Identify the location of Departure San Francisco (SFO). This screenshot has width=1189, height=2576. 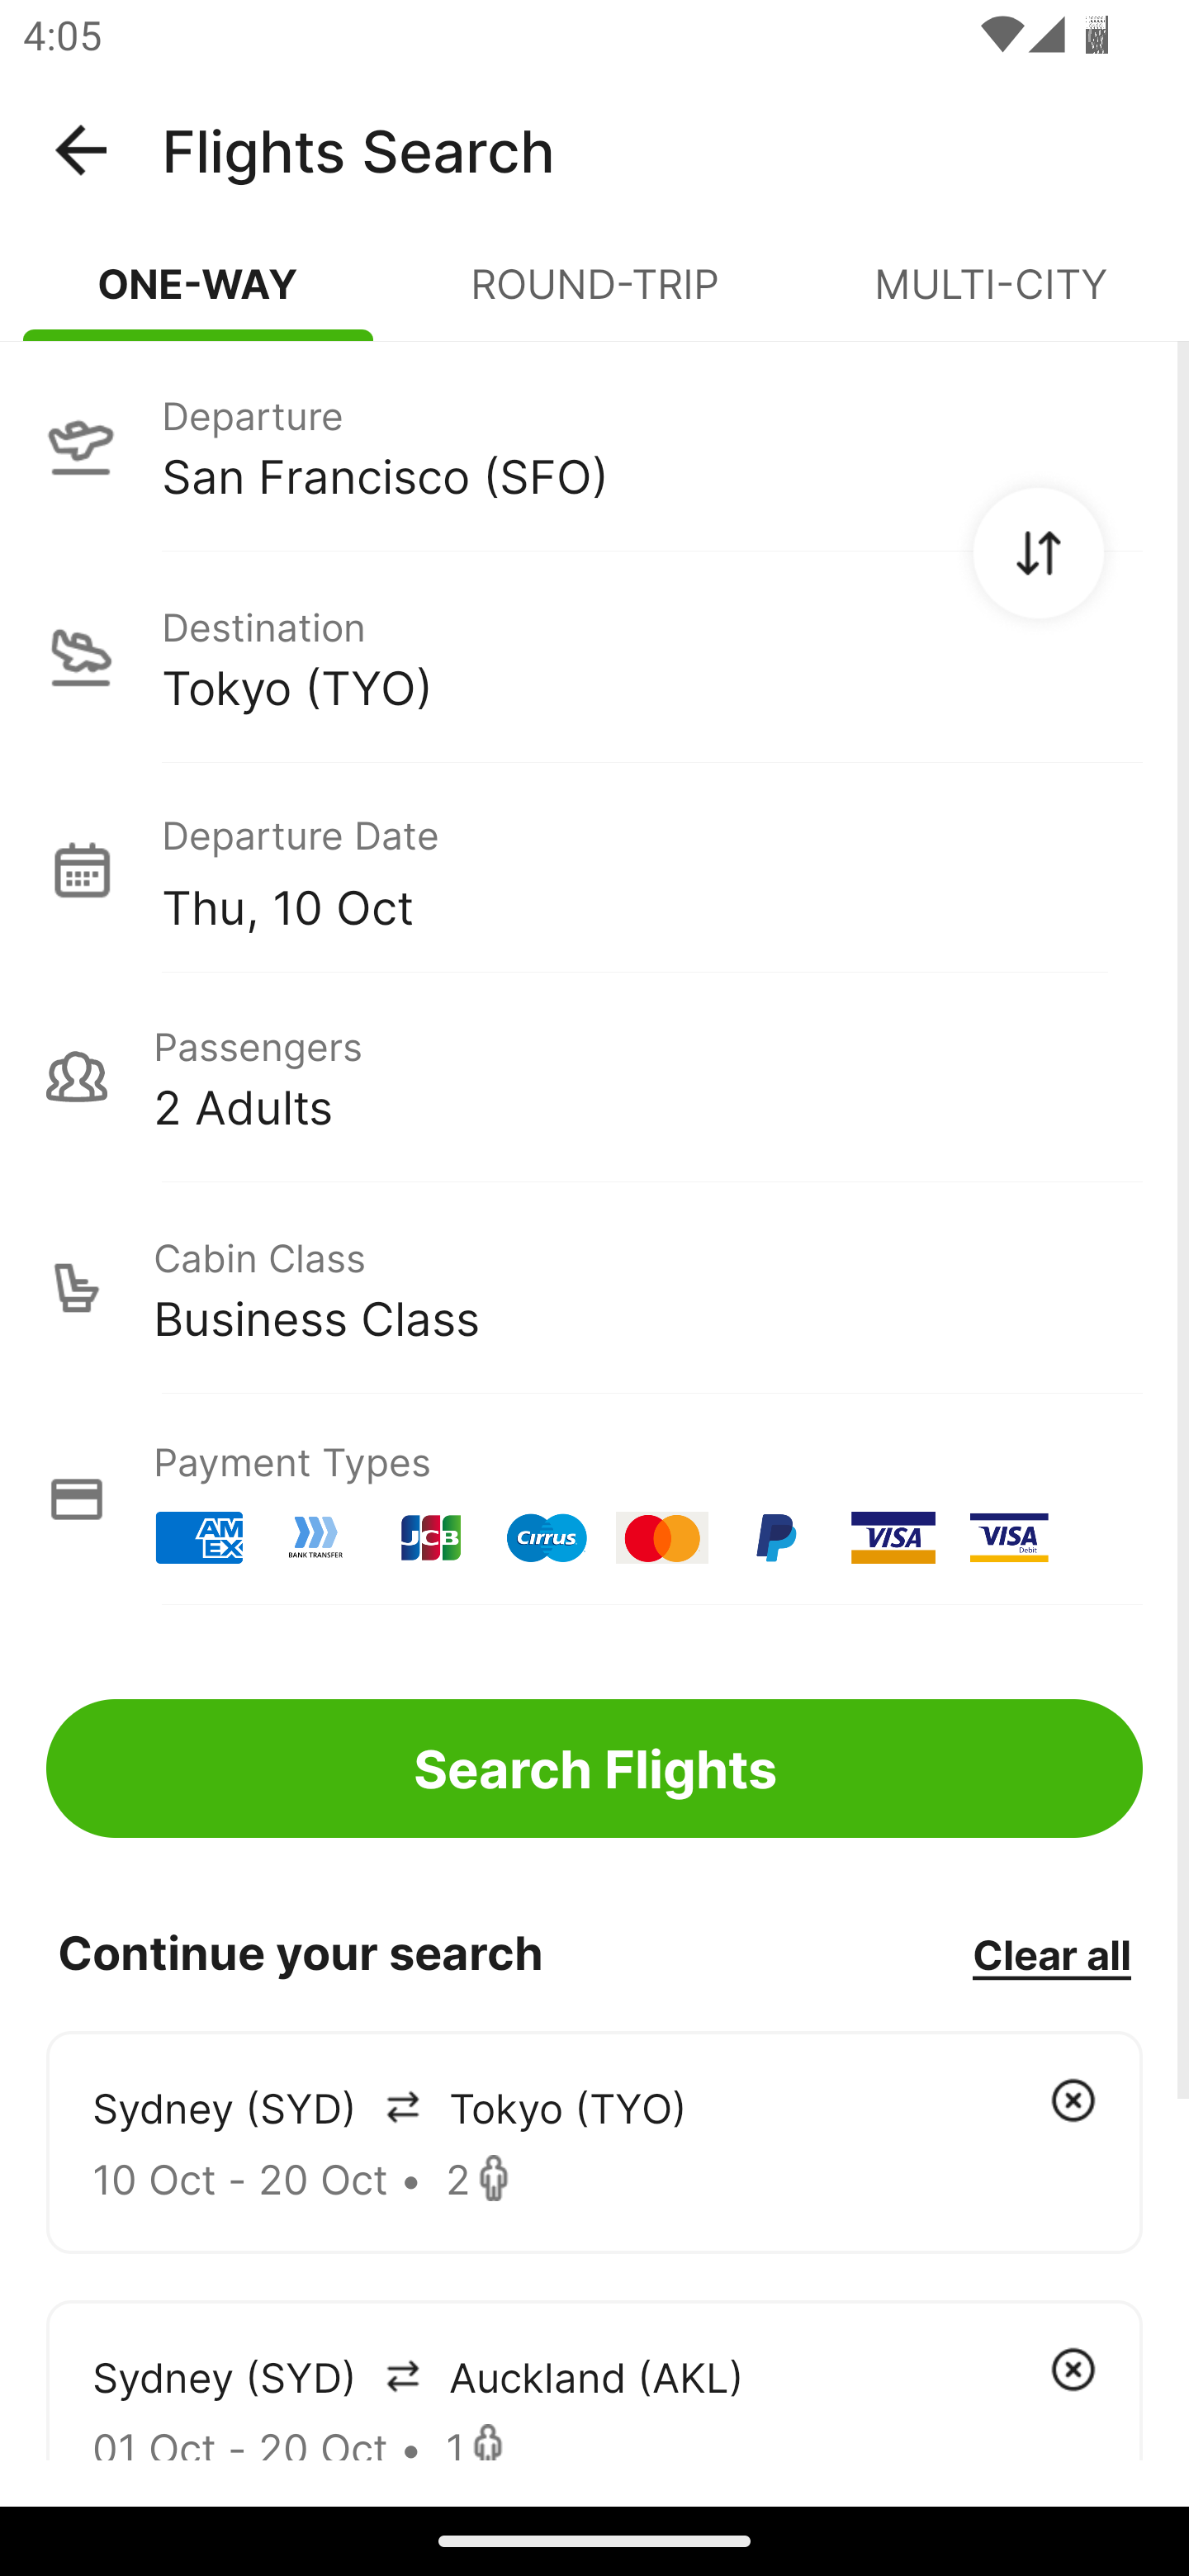
(594, 445).